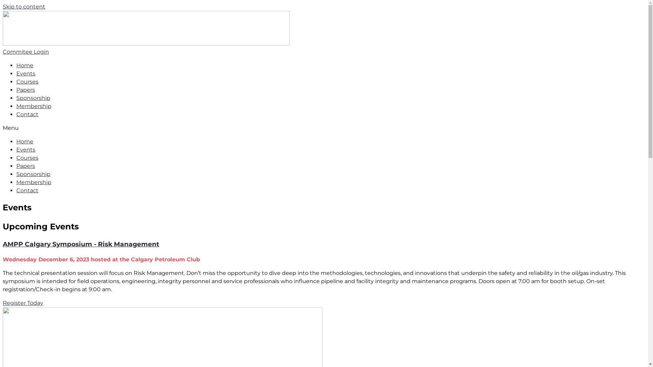  I want to click on Commitee Login, so click(26, 52).